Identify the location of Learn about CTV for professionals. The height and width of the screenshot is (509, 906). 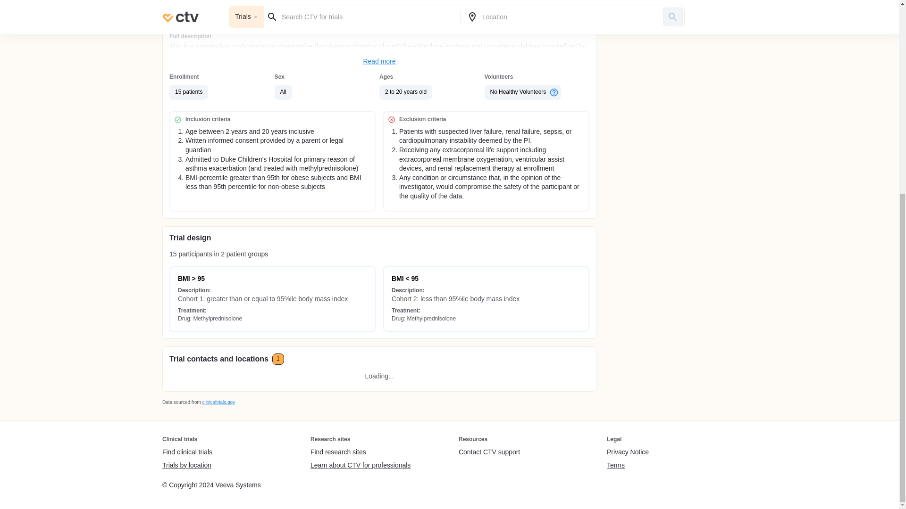
(361, 465).